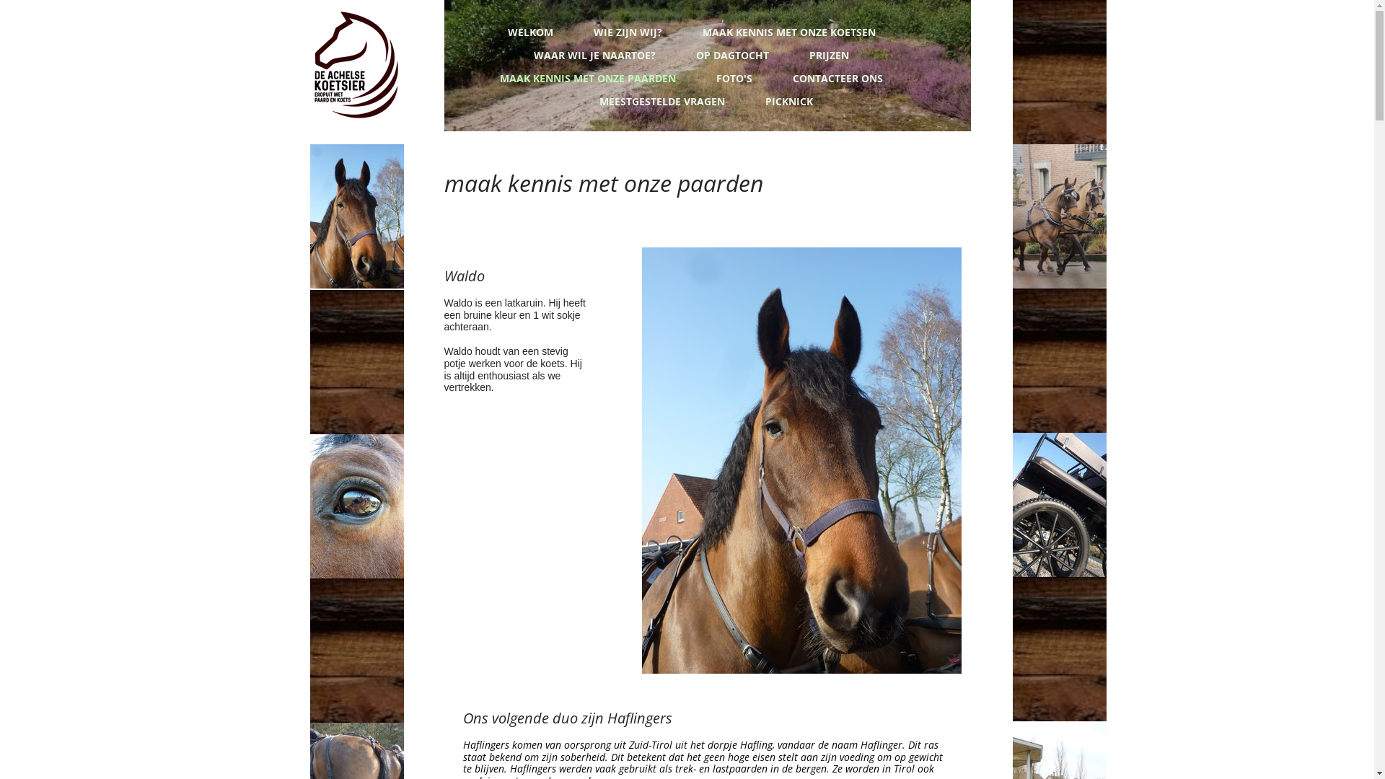 The image size is (1385, 779). What do you see at coordinates (532, 31) in the screenshot?
I see `WELKOM` at bounding box center [532, 31].